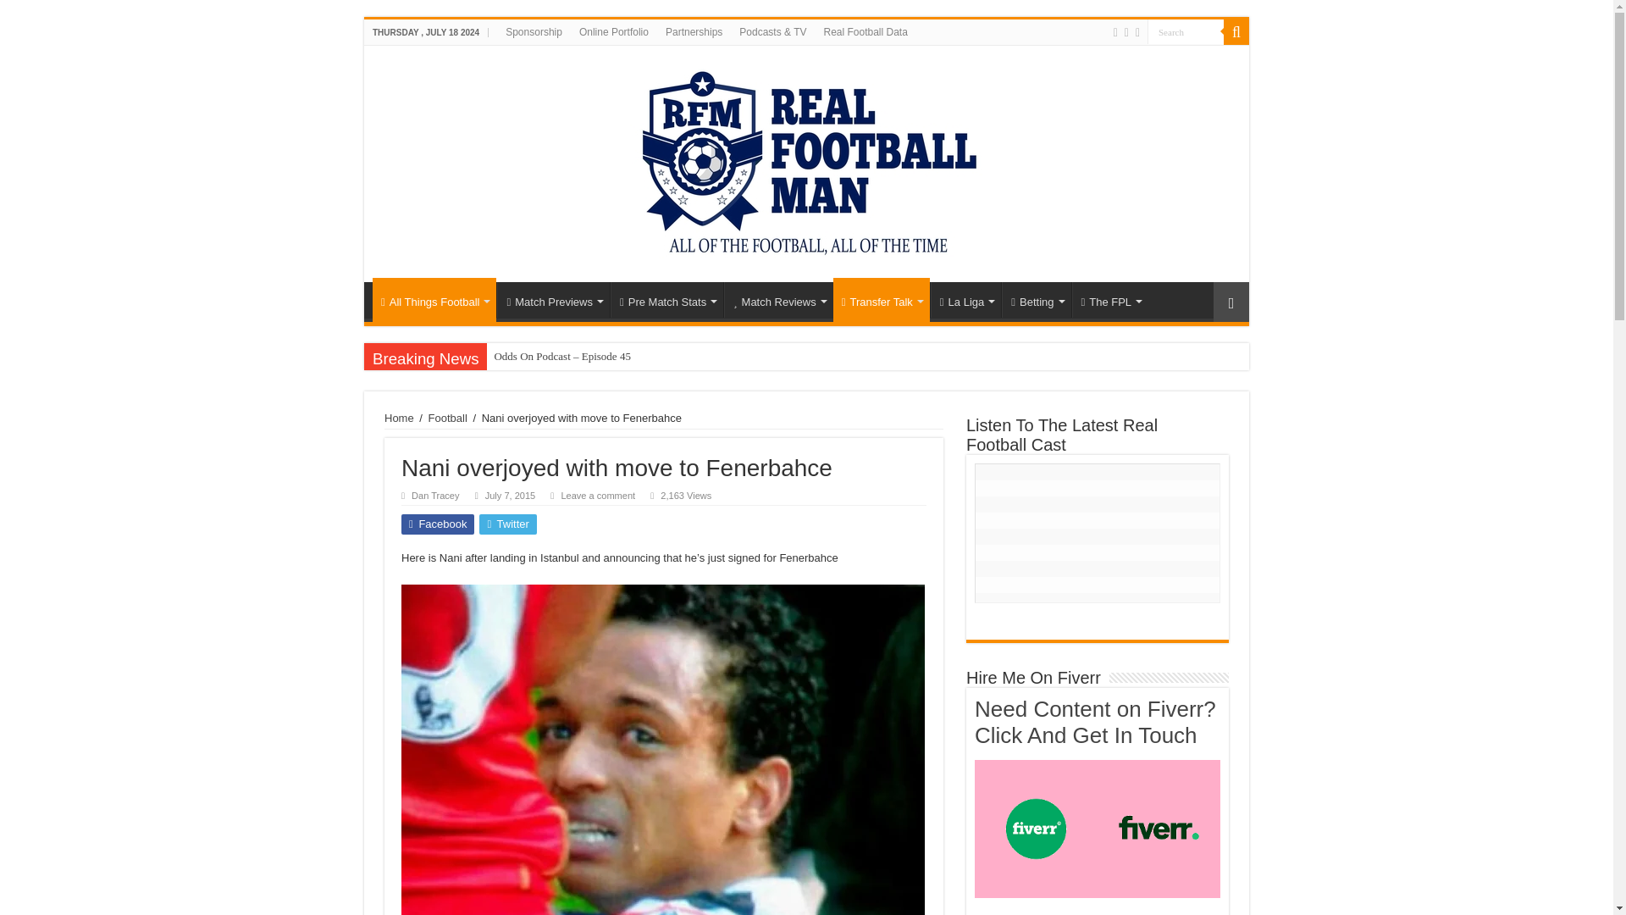 The width and height of the screenshot is (1626, 915). I want to click on Real Football Data, so click(864, 31).